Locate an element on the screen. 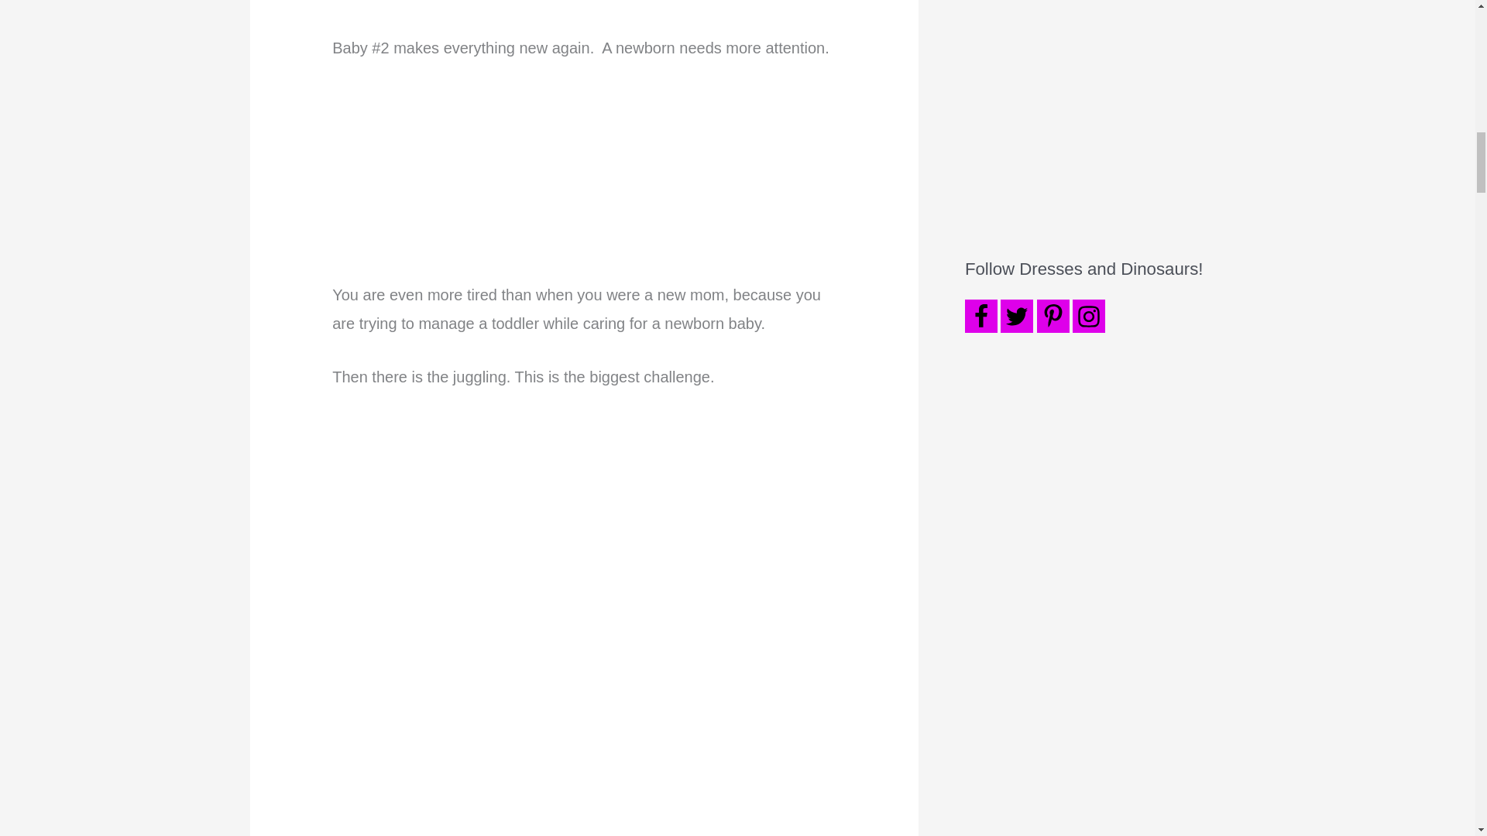  Twitter is located at coordinates (1017, 316).